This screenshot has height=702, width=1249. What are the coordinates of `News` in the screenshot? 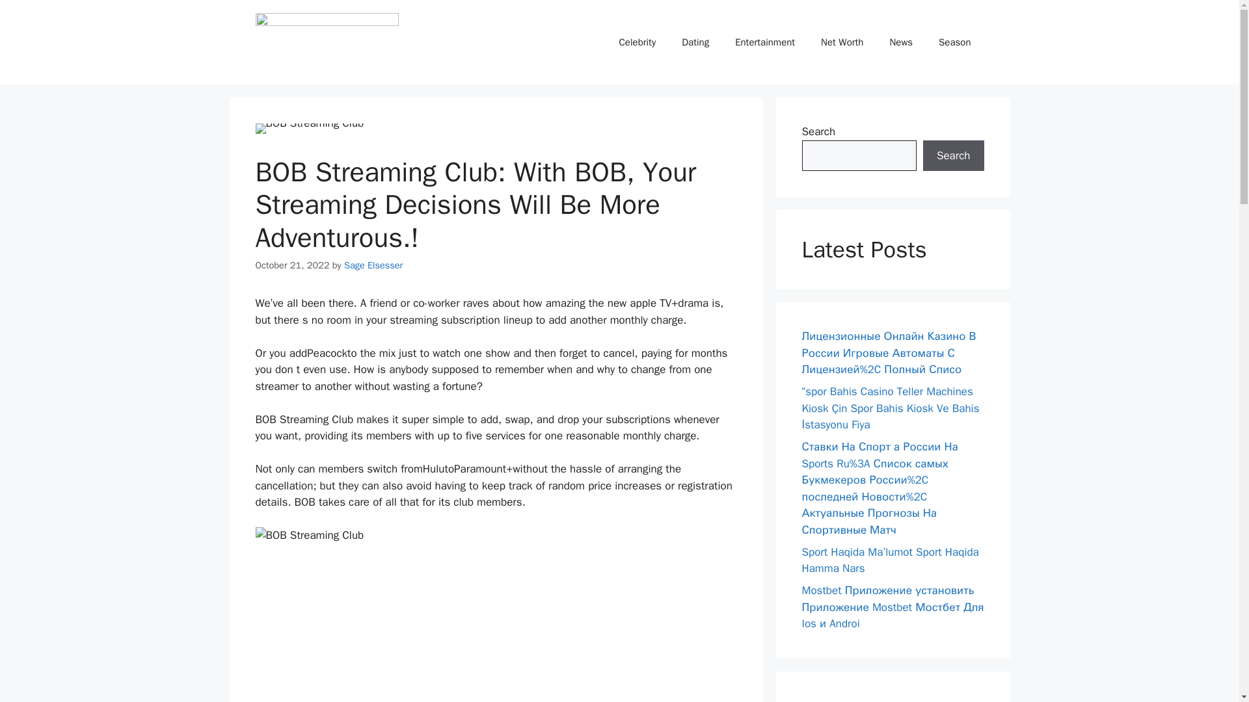 It's located at (900, 42).